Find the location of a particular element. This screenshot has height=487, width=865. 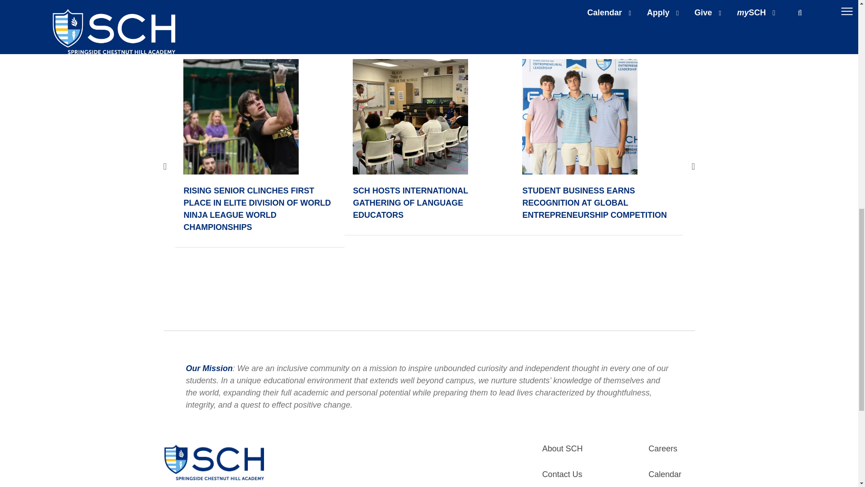

RENTR  is located at coordinates (580, 116).